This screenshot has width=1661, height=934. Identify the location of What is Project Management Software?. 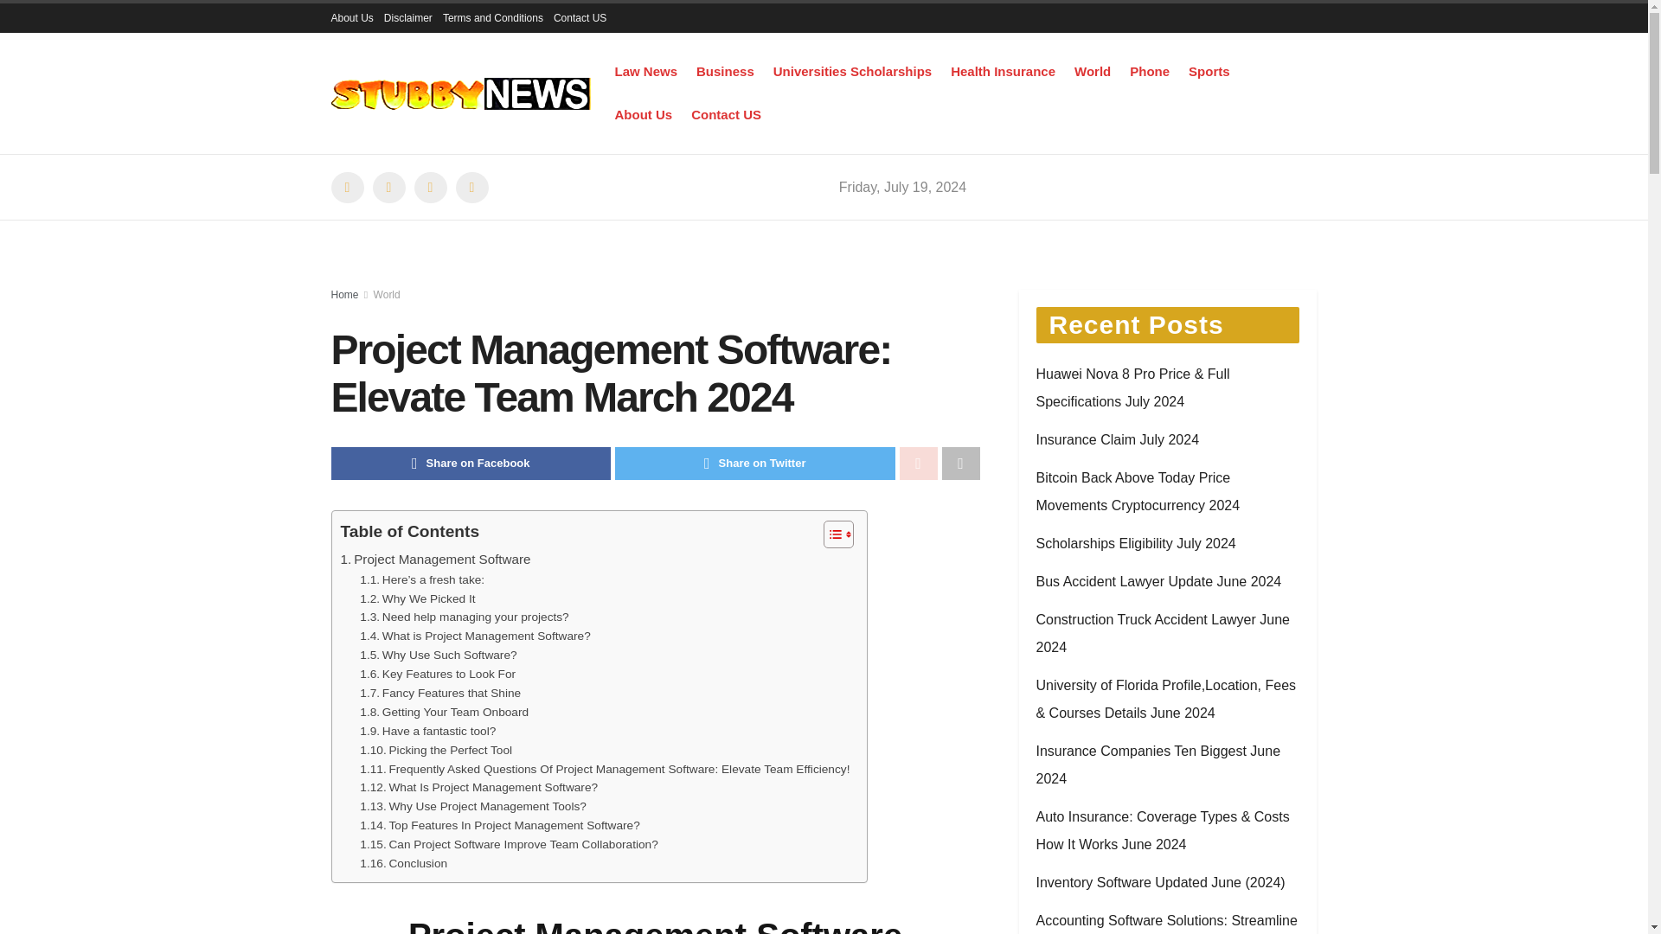
(474, 637).